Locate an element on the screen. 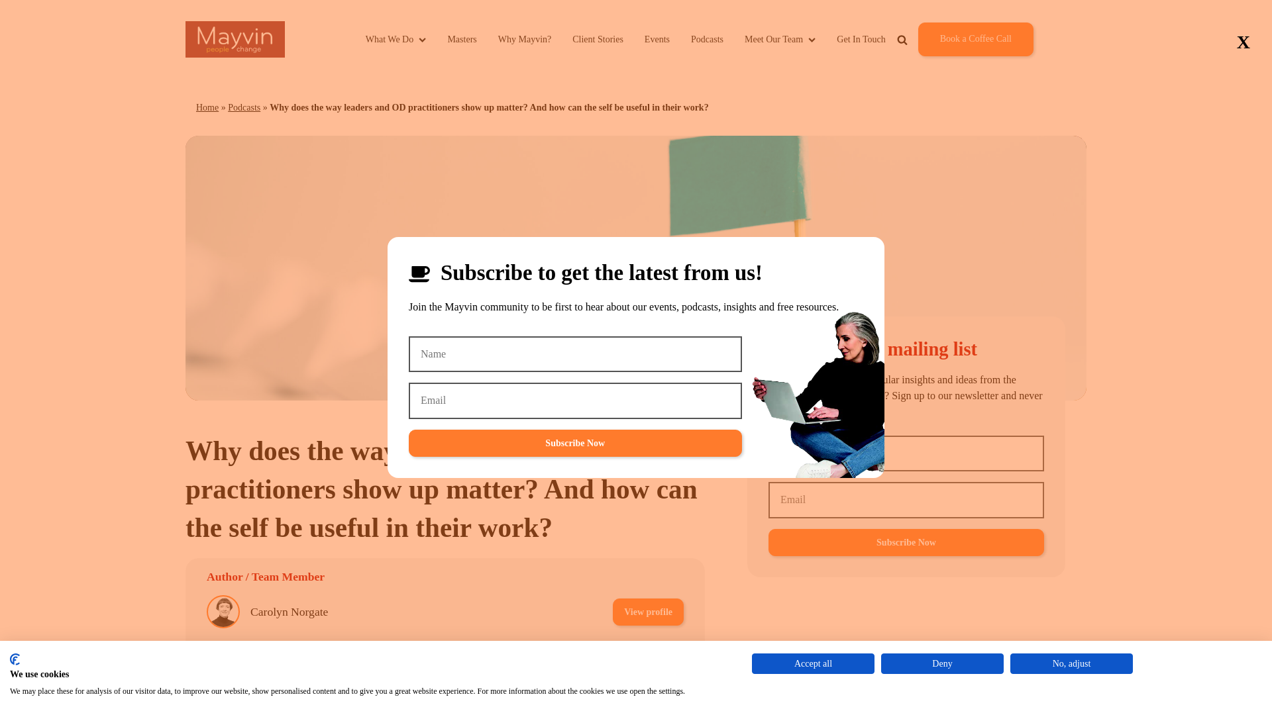 The height and width of the screenshot is (715, 1272). Events is located at coordinates (657, 39).